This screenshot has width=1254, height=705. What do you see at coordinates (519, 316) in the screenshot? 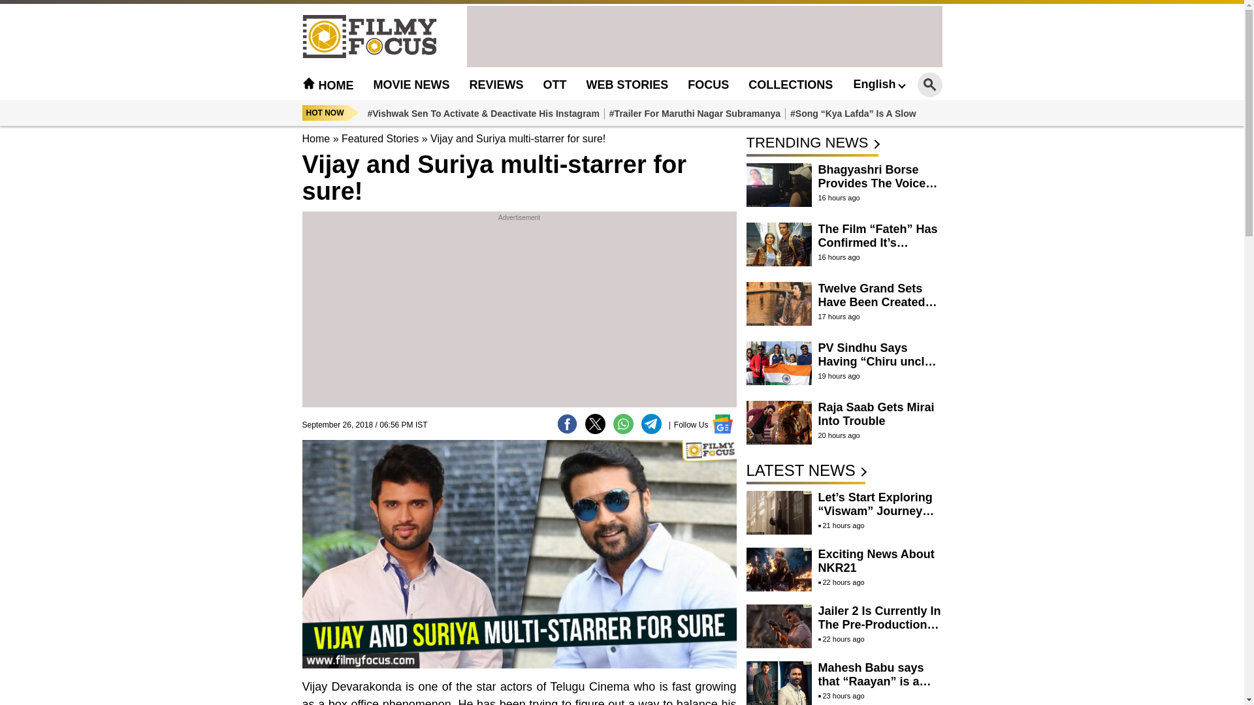
I see `Advertisement` at bounding box center [519, 316].